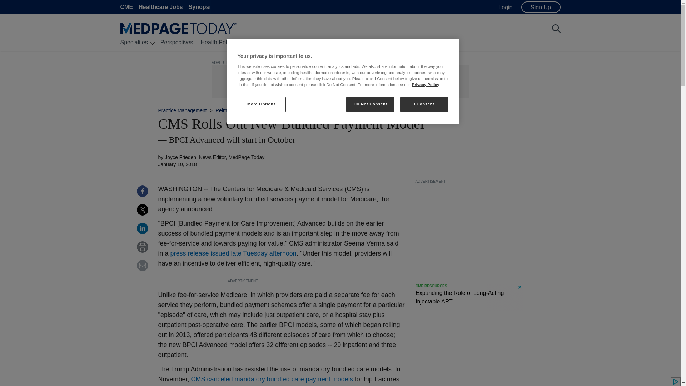  I want to click on Share on Facebook. Opens in a new tab or window, so click(142, 191).